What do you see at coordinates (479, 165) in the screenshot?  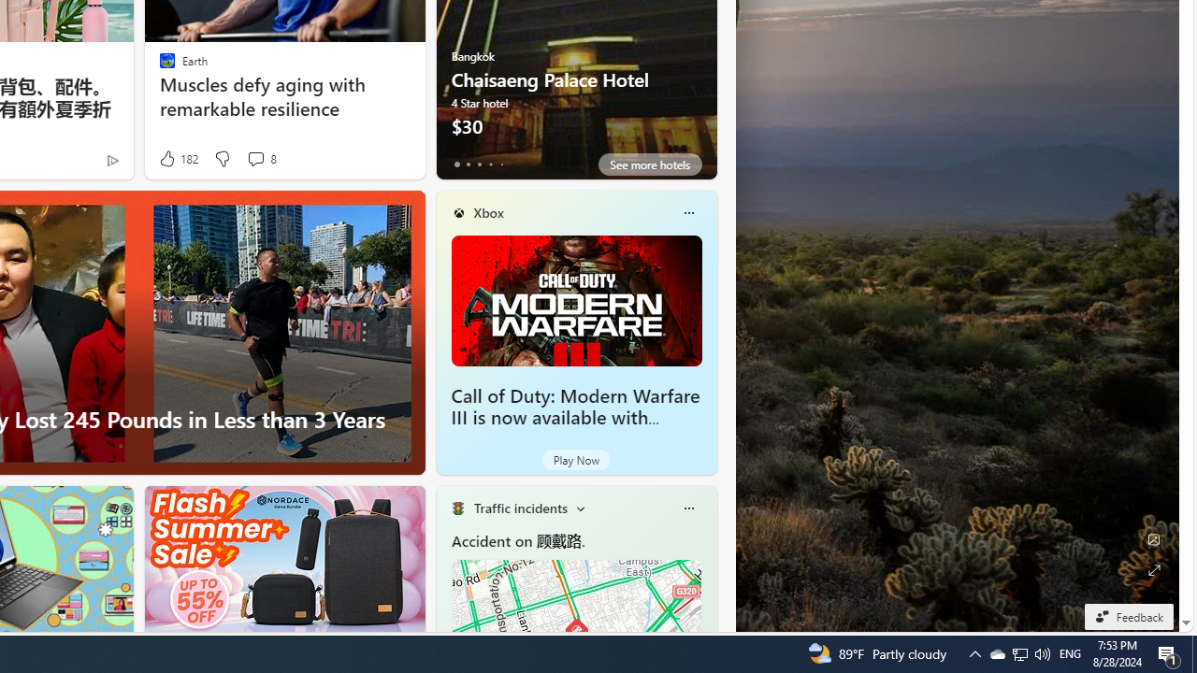 I see `tab-2` at bounding box center [479, 165].